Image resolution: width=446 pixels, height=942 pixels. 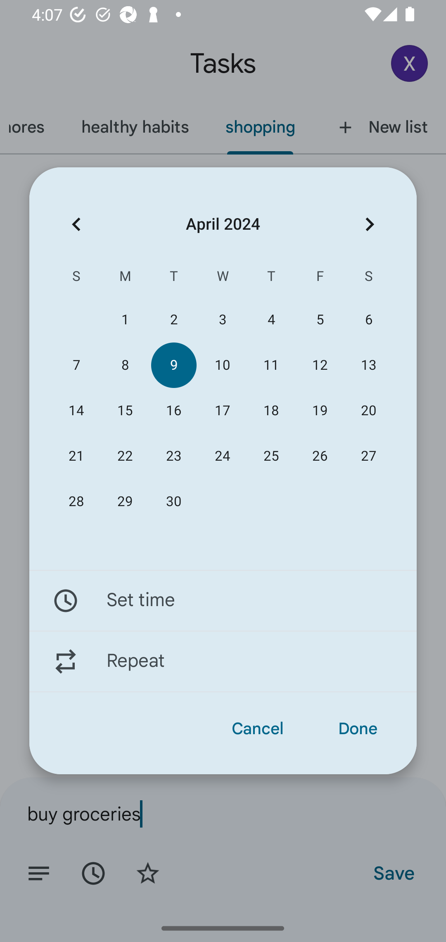 What do you see at coordinates (125, 502) in the screenshot?
I see `29 29 April 2024` at bounding box center [125, 502].